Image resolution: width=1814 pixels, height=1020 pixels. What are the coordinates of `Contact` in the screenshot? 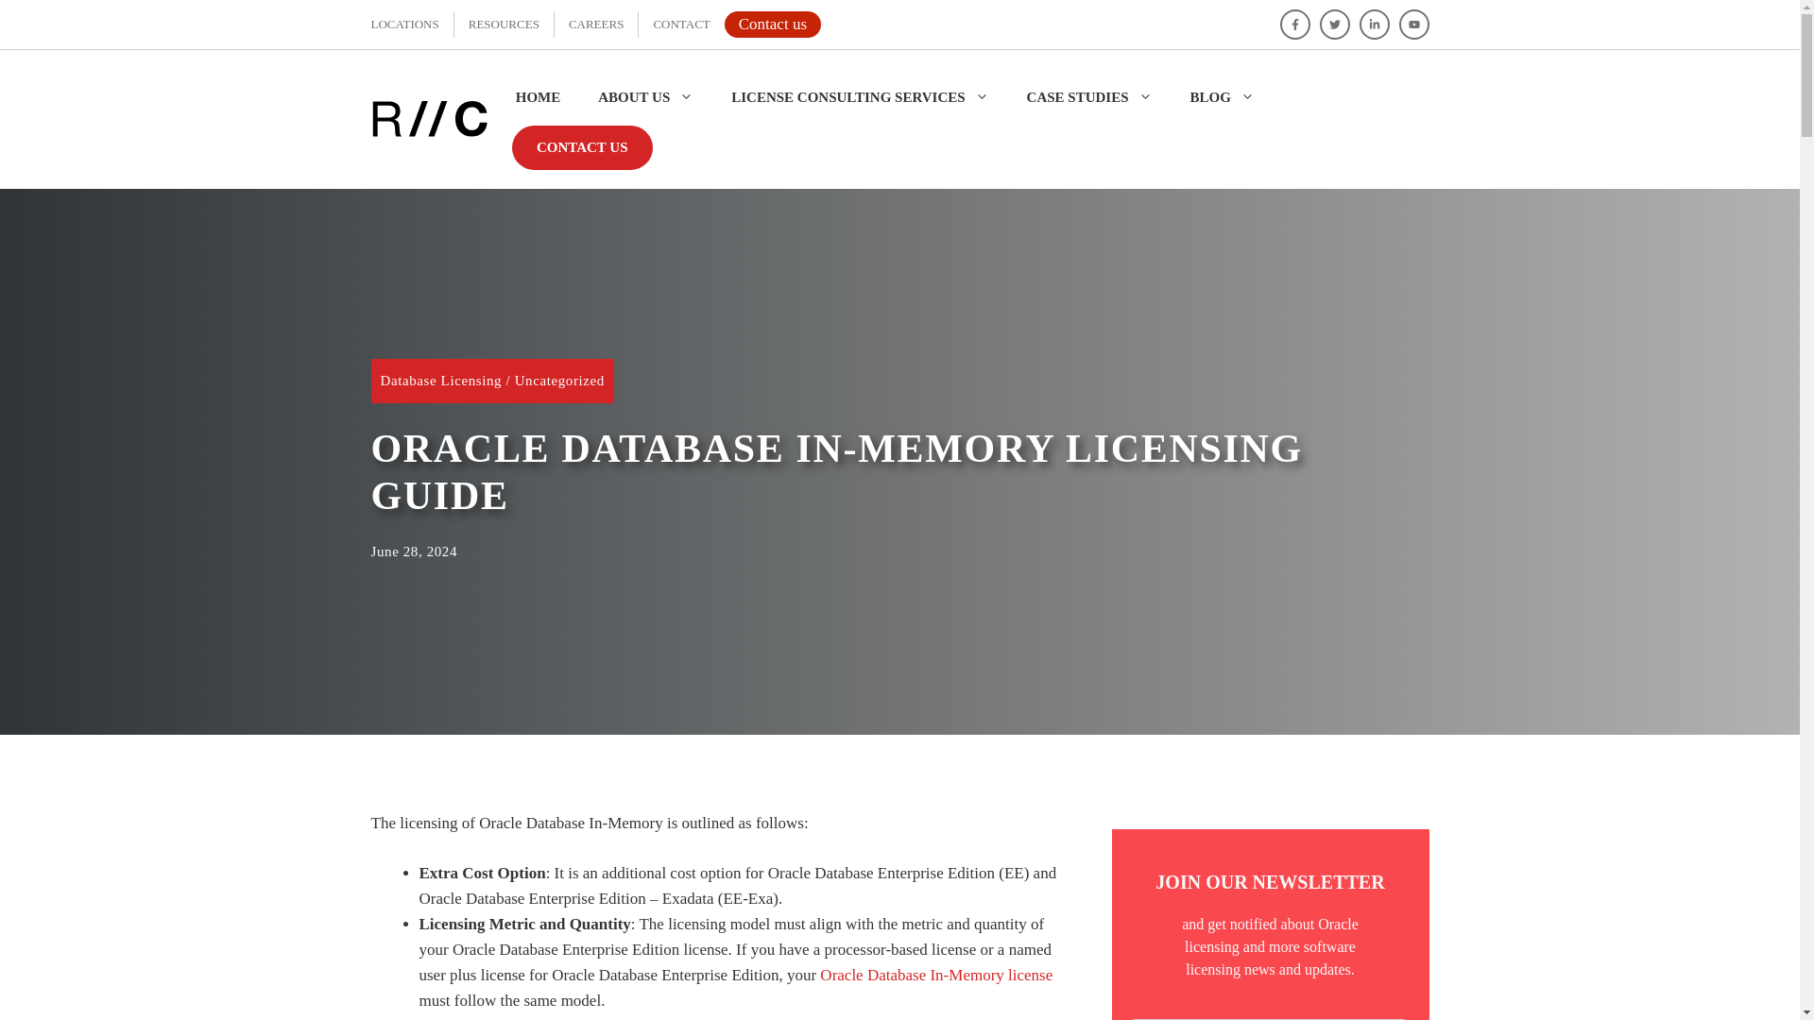 It's located at (680, 25).